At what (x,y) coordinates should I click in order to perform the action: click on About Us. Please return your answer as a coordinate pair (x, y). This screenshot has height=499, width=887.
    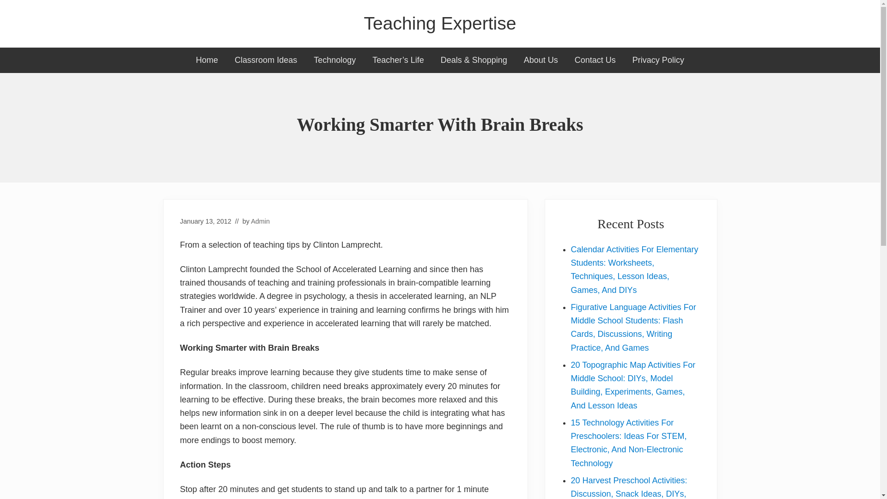
    Looking at the image, I should click on (541, 60).